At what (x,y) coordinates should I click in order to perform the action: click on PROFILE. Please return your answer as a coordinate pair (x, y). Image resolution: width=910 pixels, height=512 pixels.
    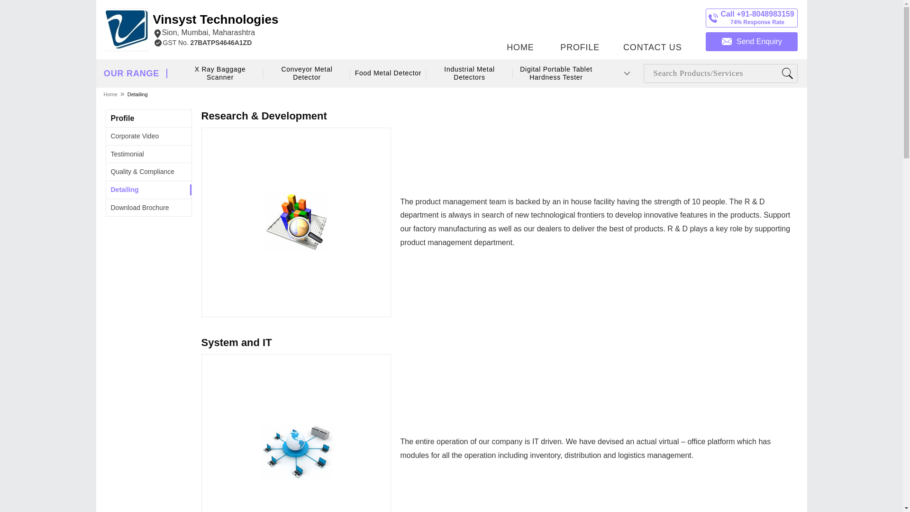
    Looking at the image, I should click on (579, 27).